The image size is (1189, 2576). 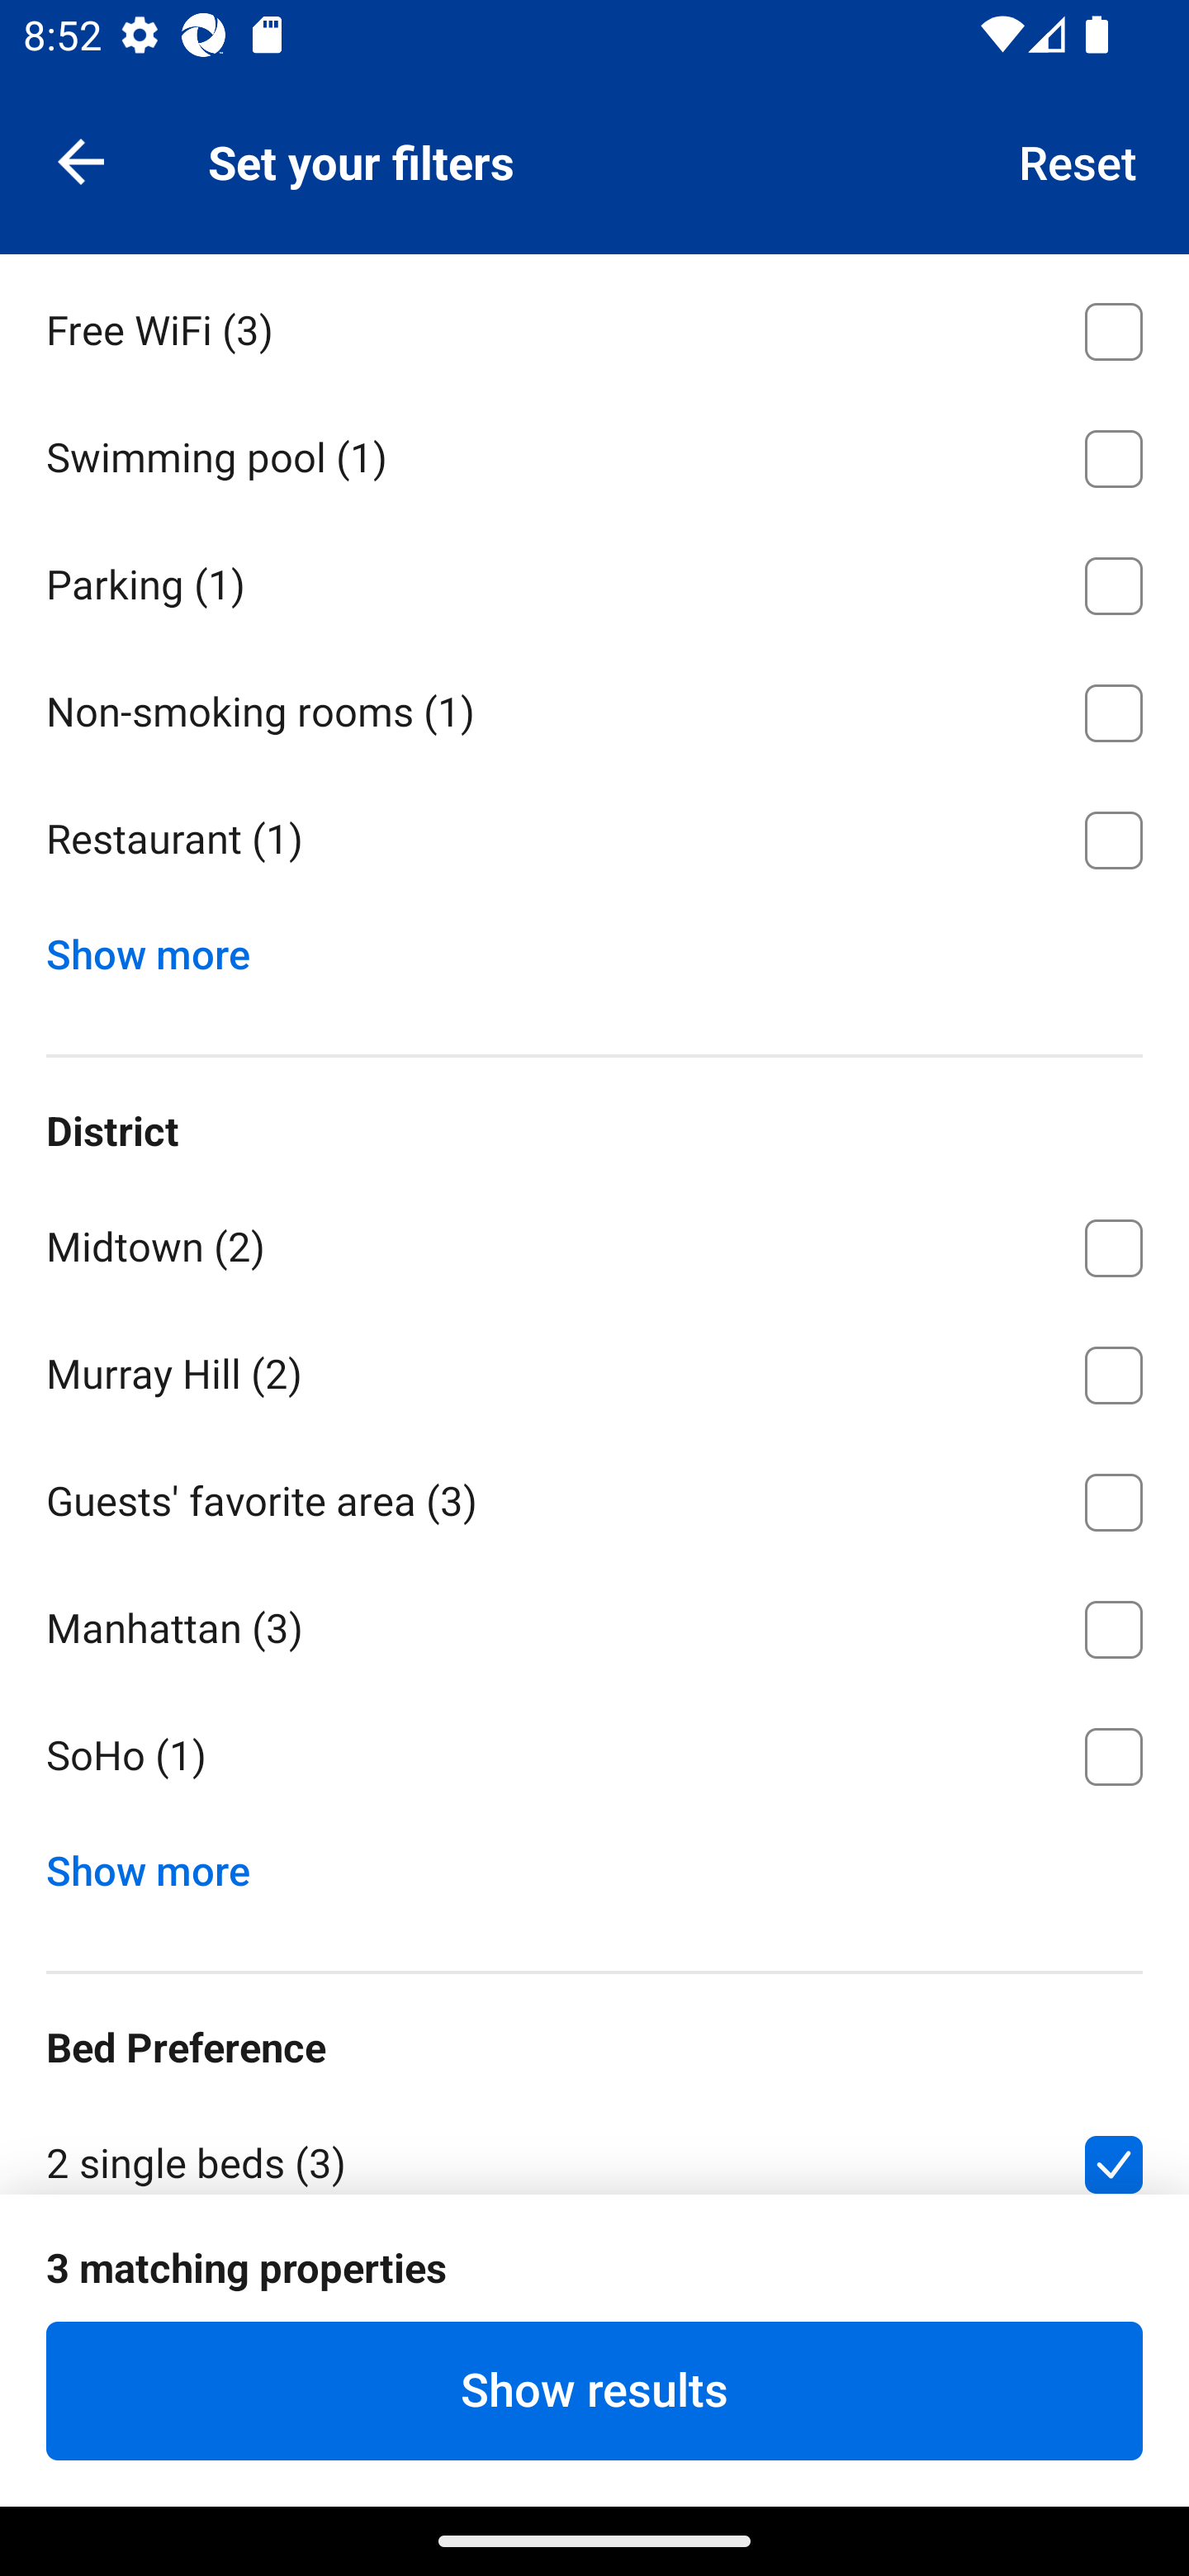 I want to click on Navigate up, so click(x=81, y=160).